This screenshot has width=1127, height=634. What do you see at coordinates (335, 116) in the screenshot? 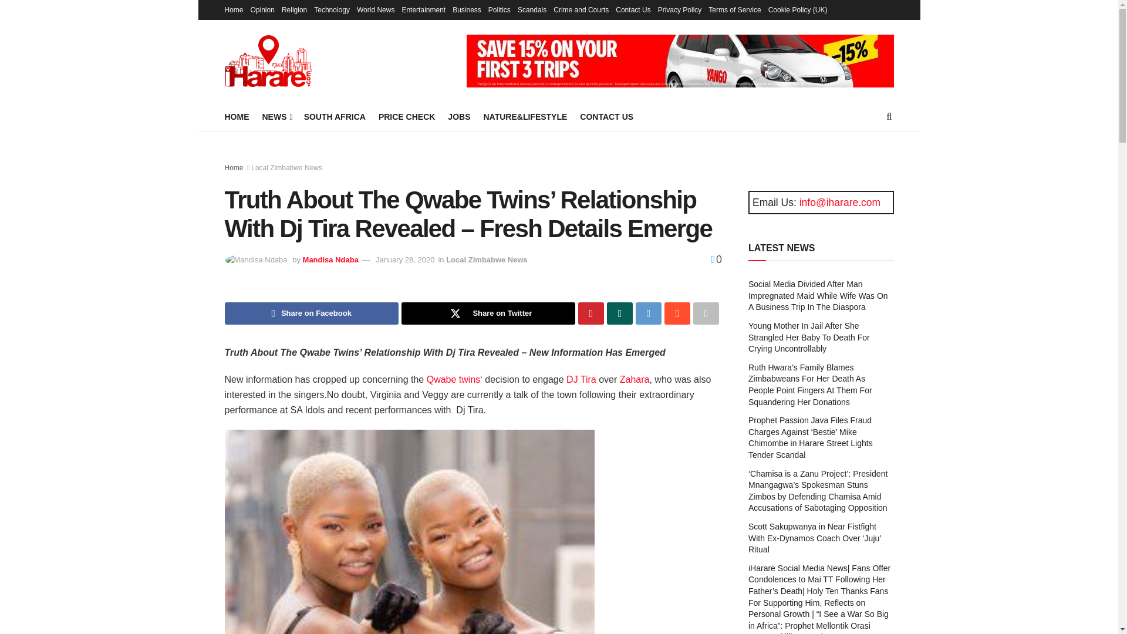
I see `SOUTH AFRICA` at bounding box center [335, 116].